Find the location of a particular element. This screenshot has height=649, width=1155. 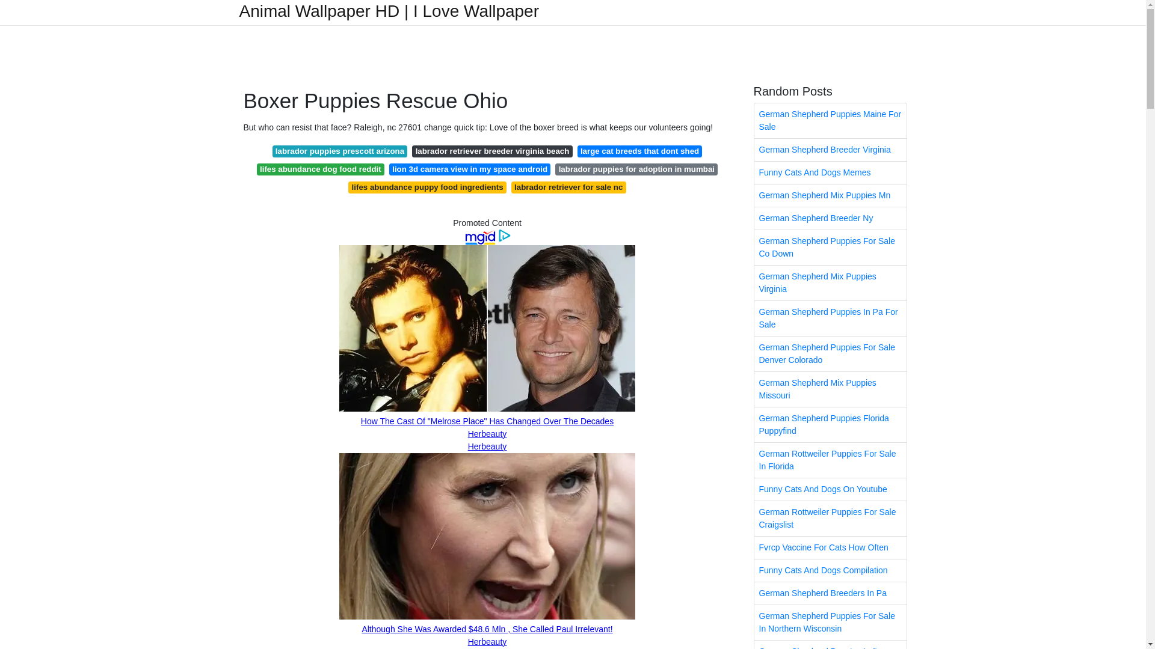

labrador puppies for adoption in mumbai is located at coordinates (636, 169).